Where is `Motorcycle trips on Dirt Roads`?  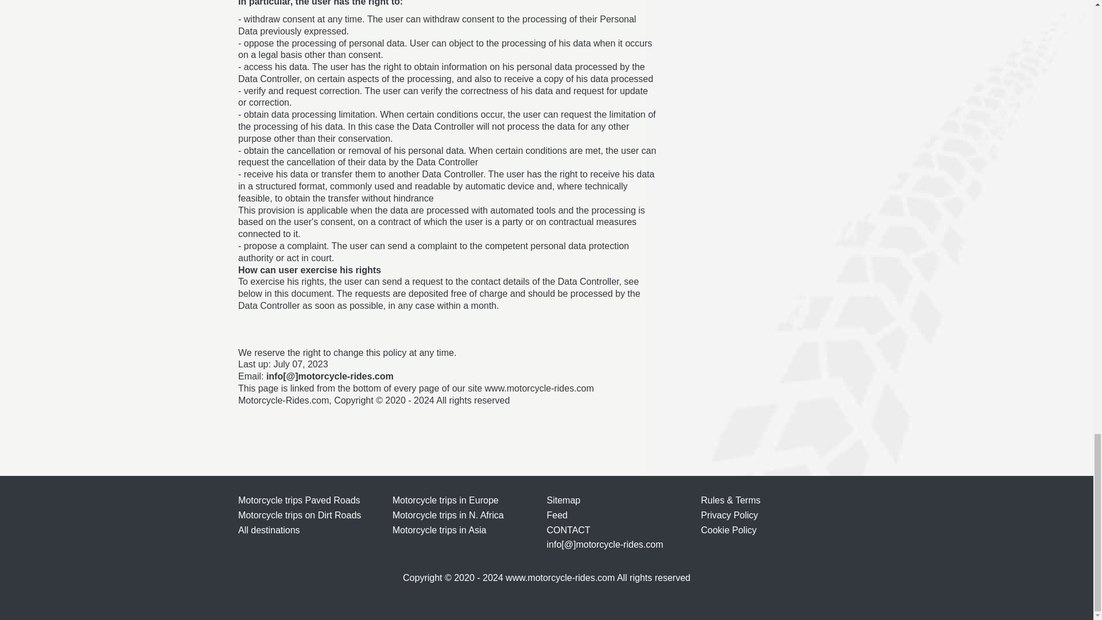
Motorcycle trips on Dirt Roads is located at coordinates (300, 515).